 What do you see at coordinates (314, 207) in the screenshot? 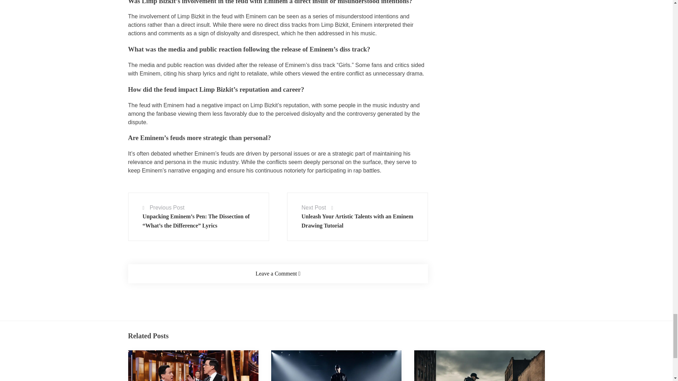
I see `Next Post` at bounding box center [314, 207].